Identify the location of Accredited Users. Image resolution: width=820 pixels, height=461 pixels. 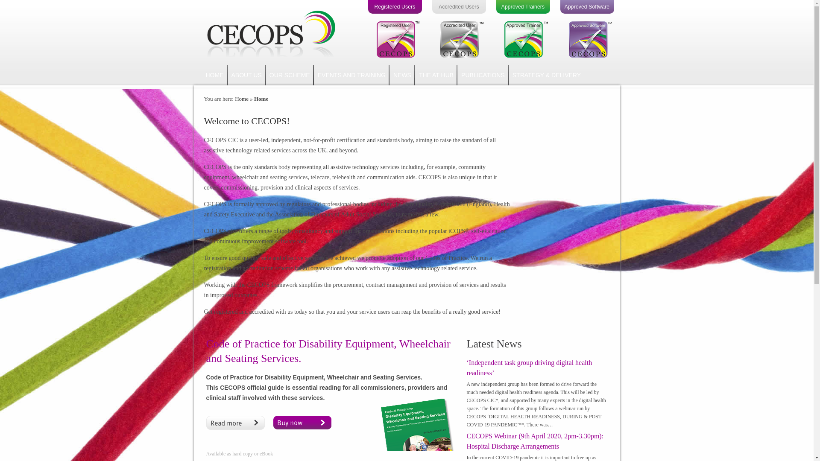
(459, 7).